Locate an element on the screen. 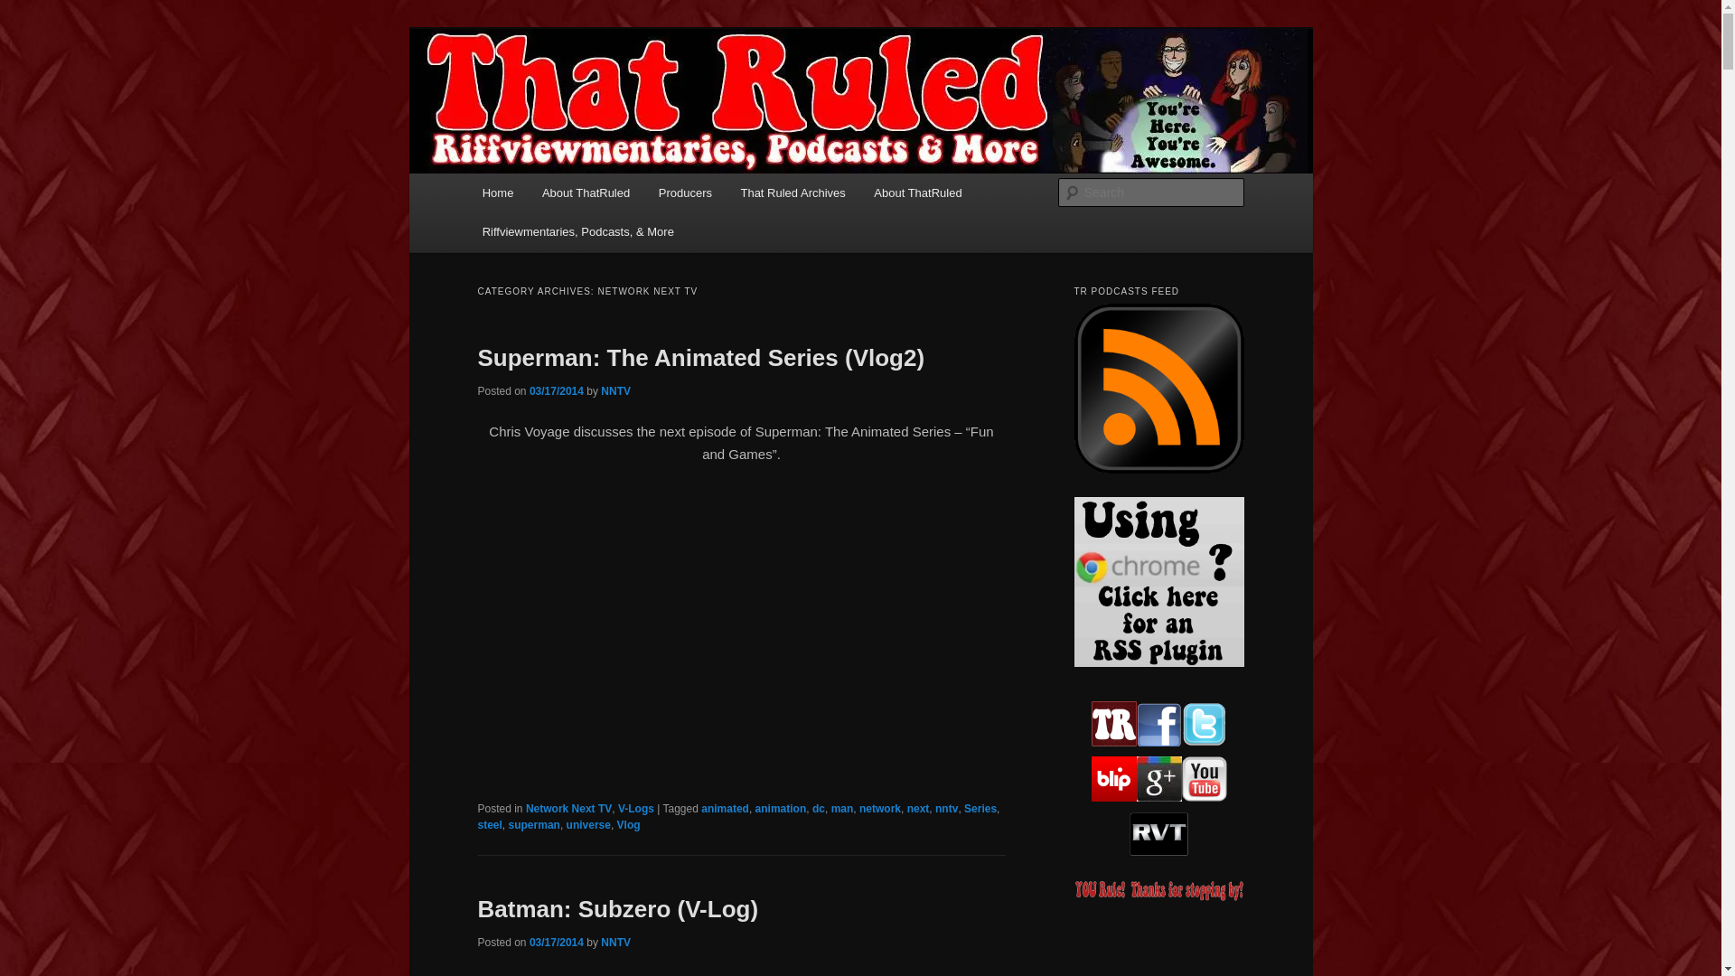 The width and height of the screenshot is (1735, 976). nntv is located at coordinates (945, 808).